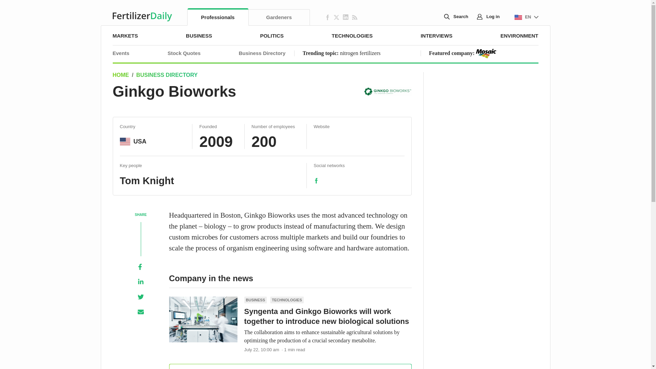  I want to click on Stock Quotes, so click(184, 53).